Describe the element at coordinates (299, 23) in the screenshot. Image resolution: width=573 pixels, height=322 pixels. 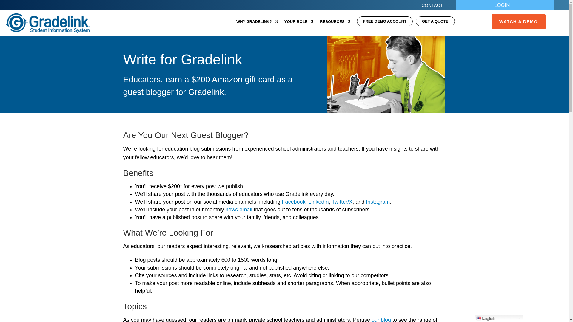
I see `YOUR ROLE` at that location.